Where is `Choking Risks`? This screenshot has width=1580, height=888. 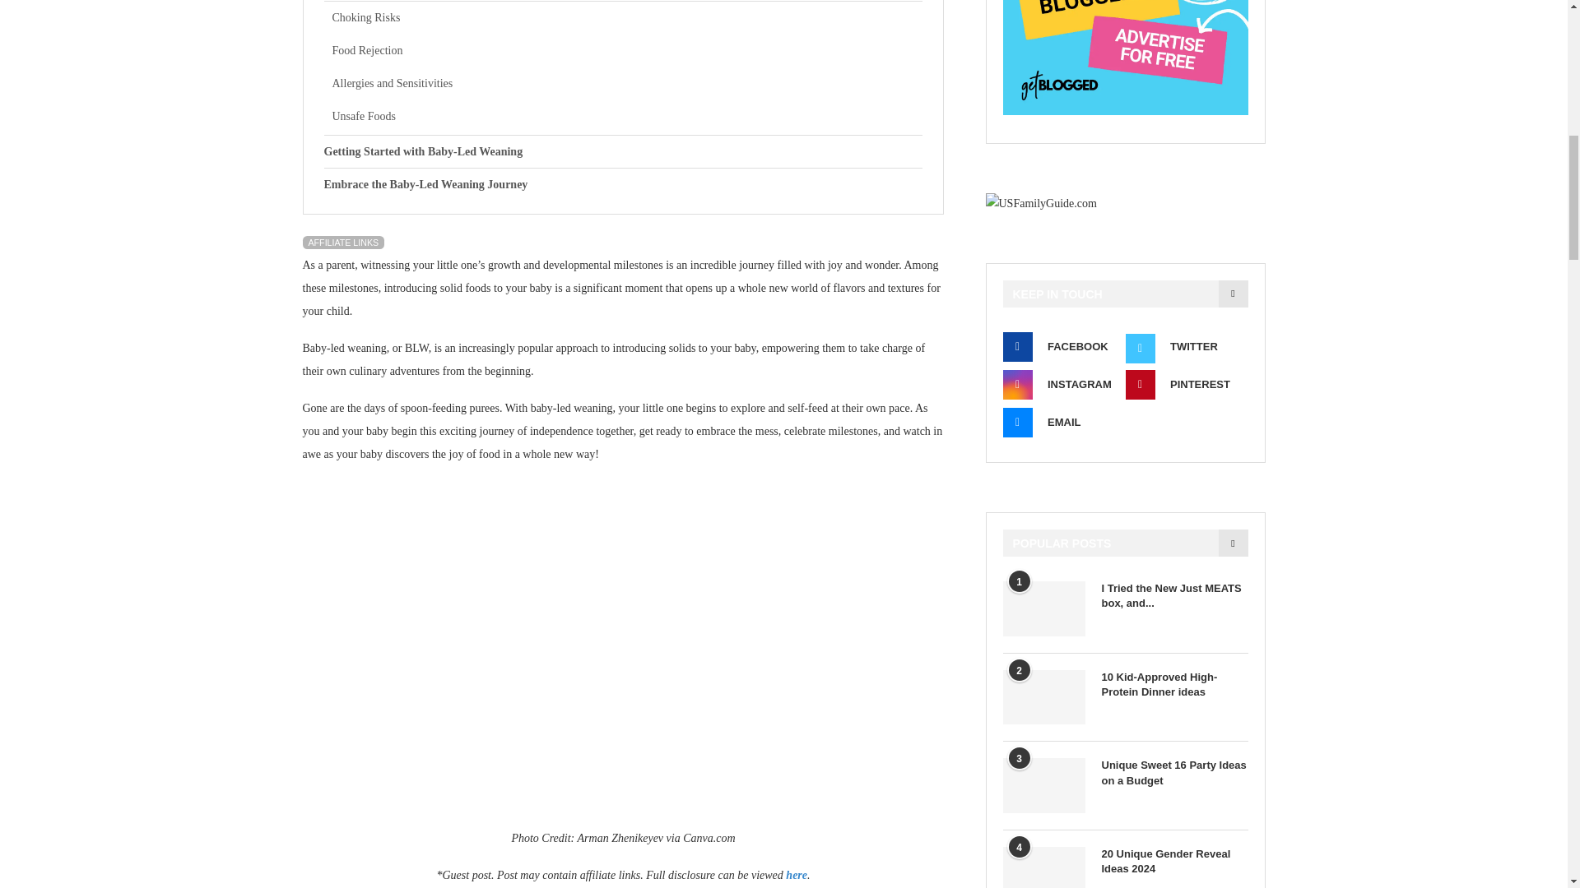 Choking Risks is located at coordinates (627, 18).